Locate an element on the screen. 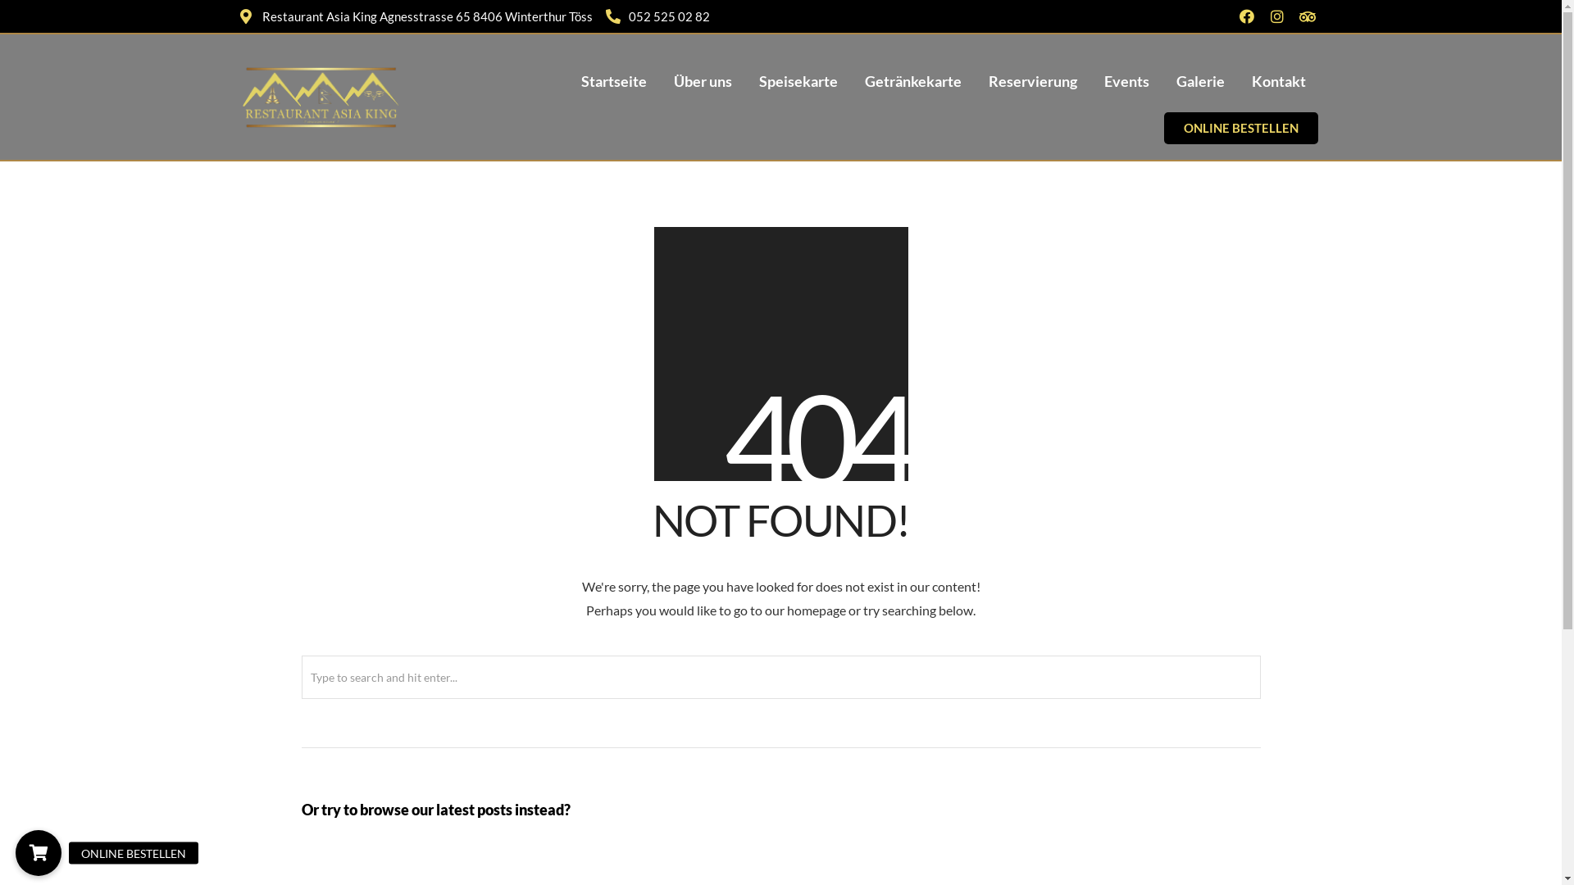  Reservierung is located at coordinates (1033, 81).